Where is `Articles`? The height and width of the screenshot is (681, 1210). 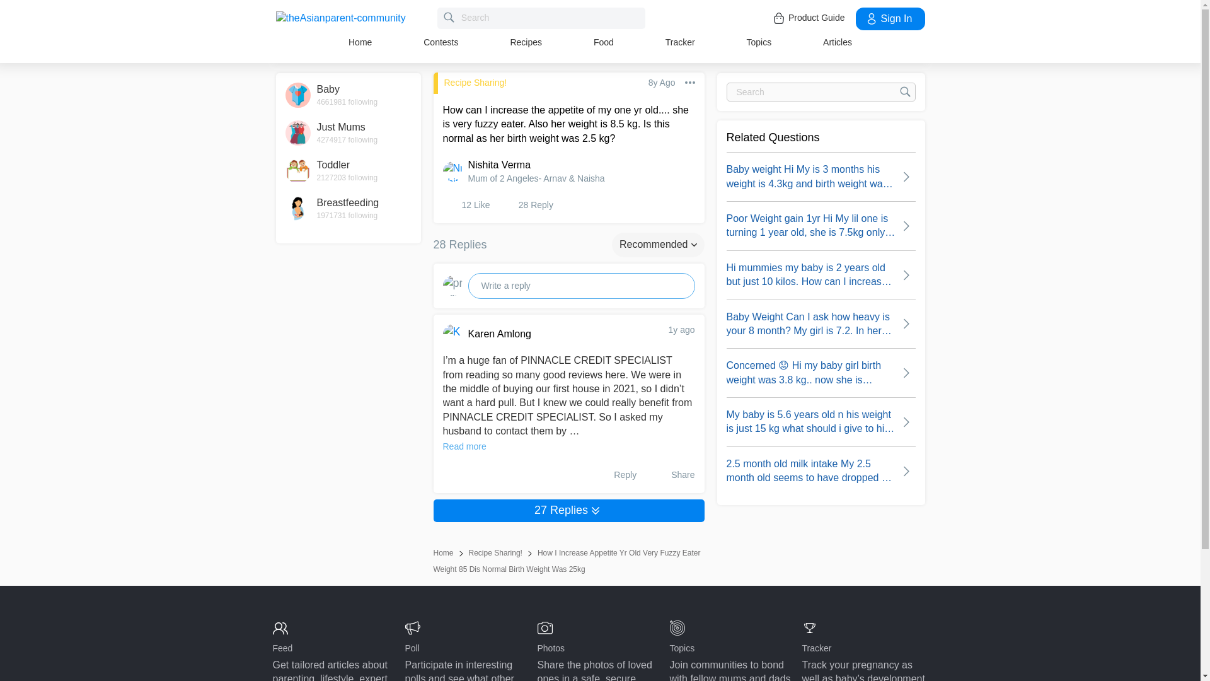
Articles is located at coordinates (348, 170).